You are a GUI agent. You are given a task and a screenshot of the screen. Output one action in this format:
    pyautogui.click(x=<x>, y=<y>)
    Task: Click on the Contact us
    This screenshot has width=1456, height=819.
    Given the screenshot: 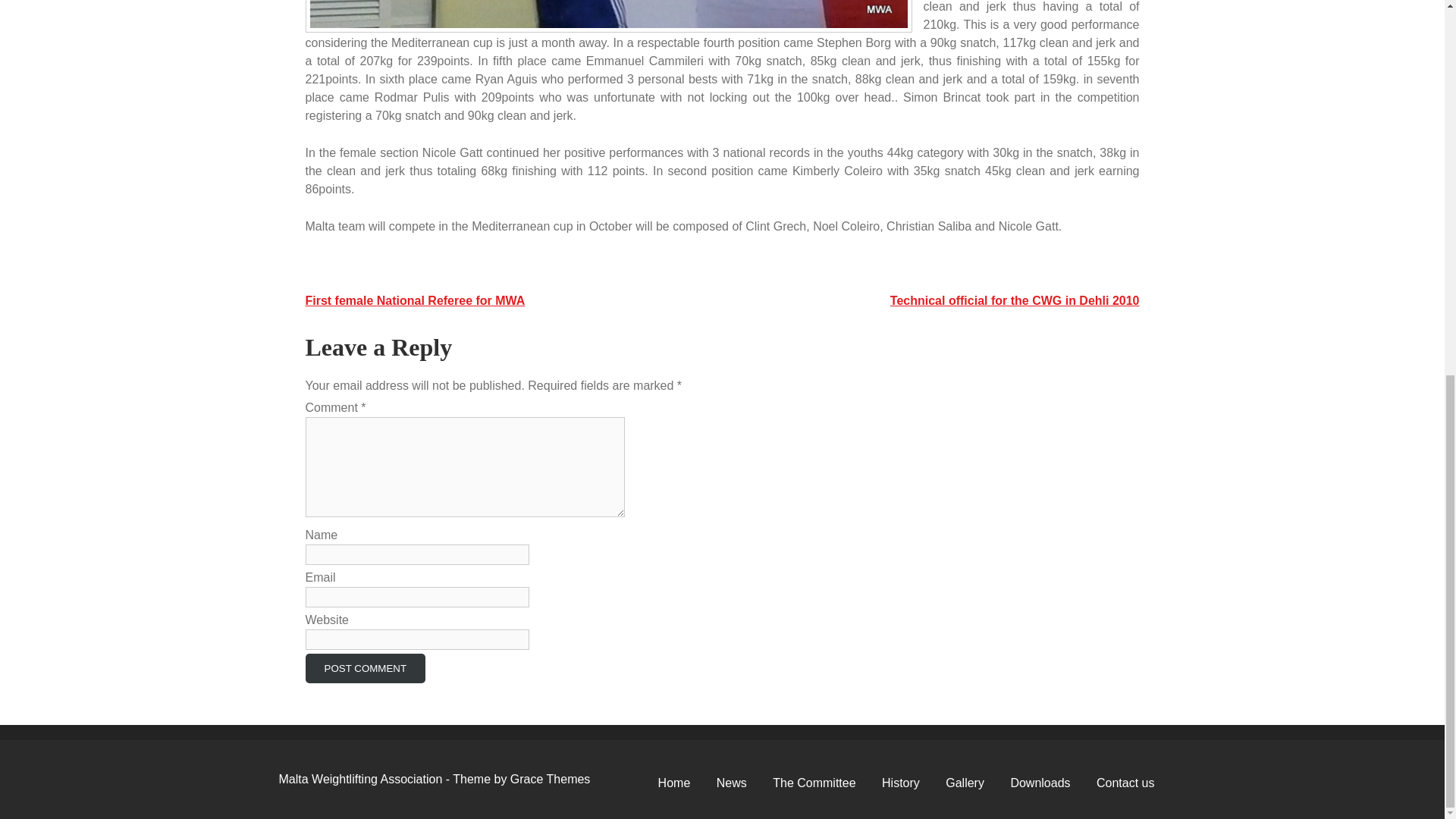 What is the action you would take?
    pyautogui.click(x=1125, y=783)
    